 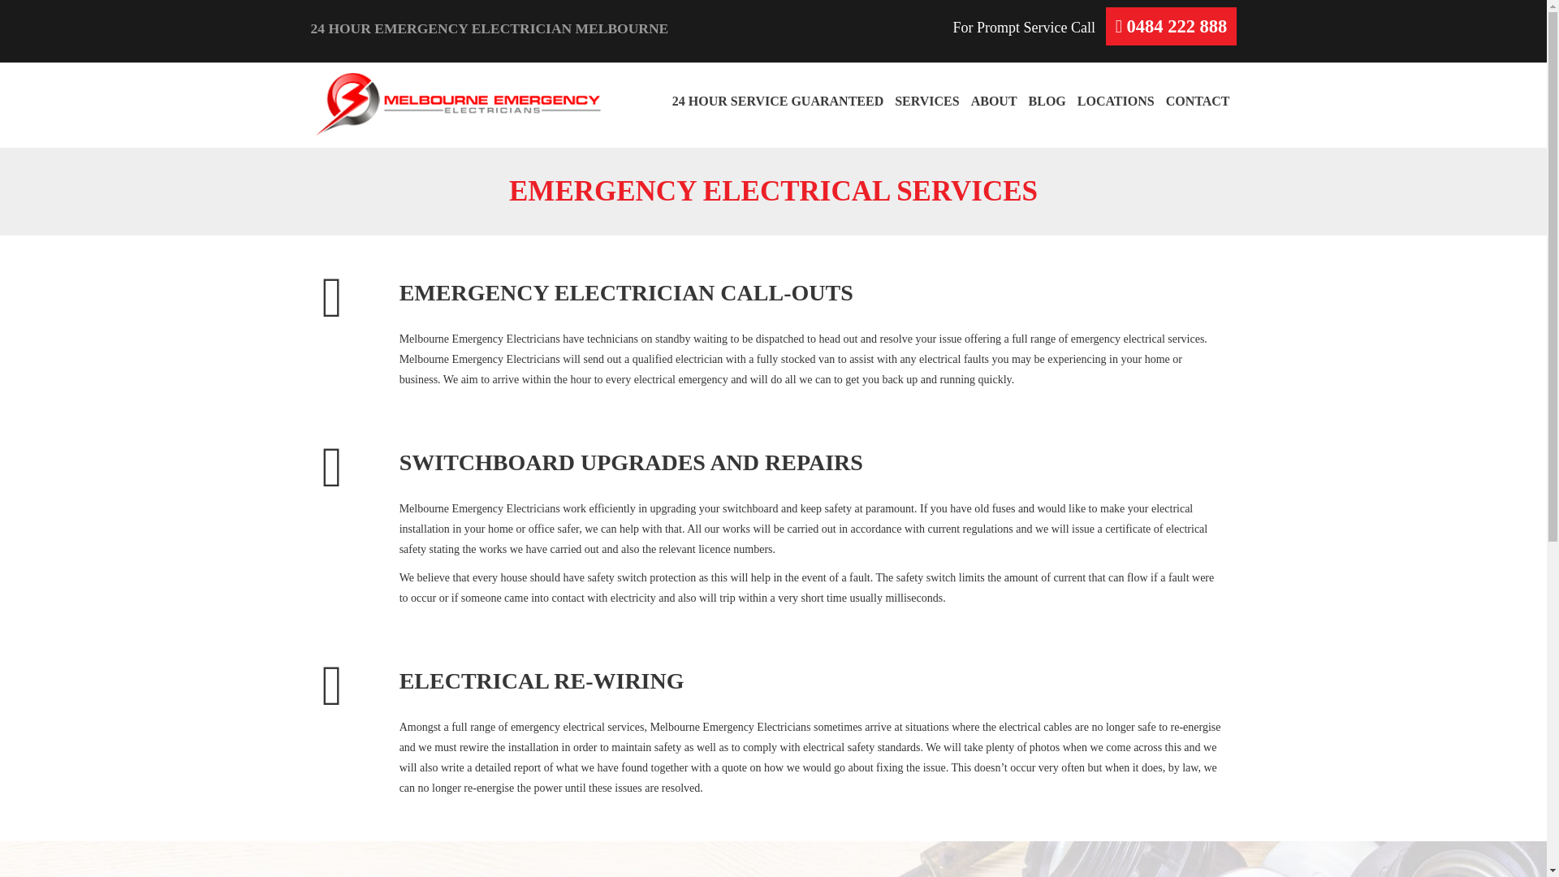 I want to click on 24 Hour Service Guaranteed, so click(x=778, y=101).